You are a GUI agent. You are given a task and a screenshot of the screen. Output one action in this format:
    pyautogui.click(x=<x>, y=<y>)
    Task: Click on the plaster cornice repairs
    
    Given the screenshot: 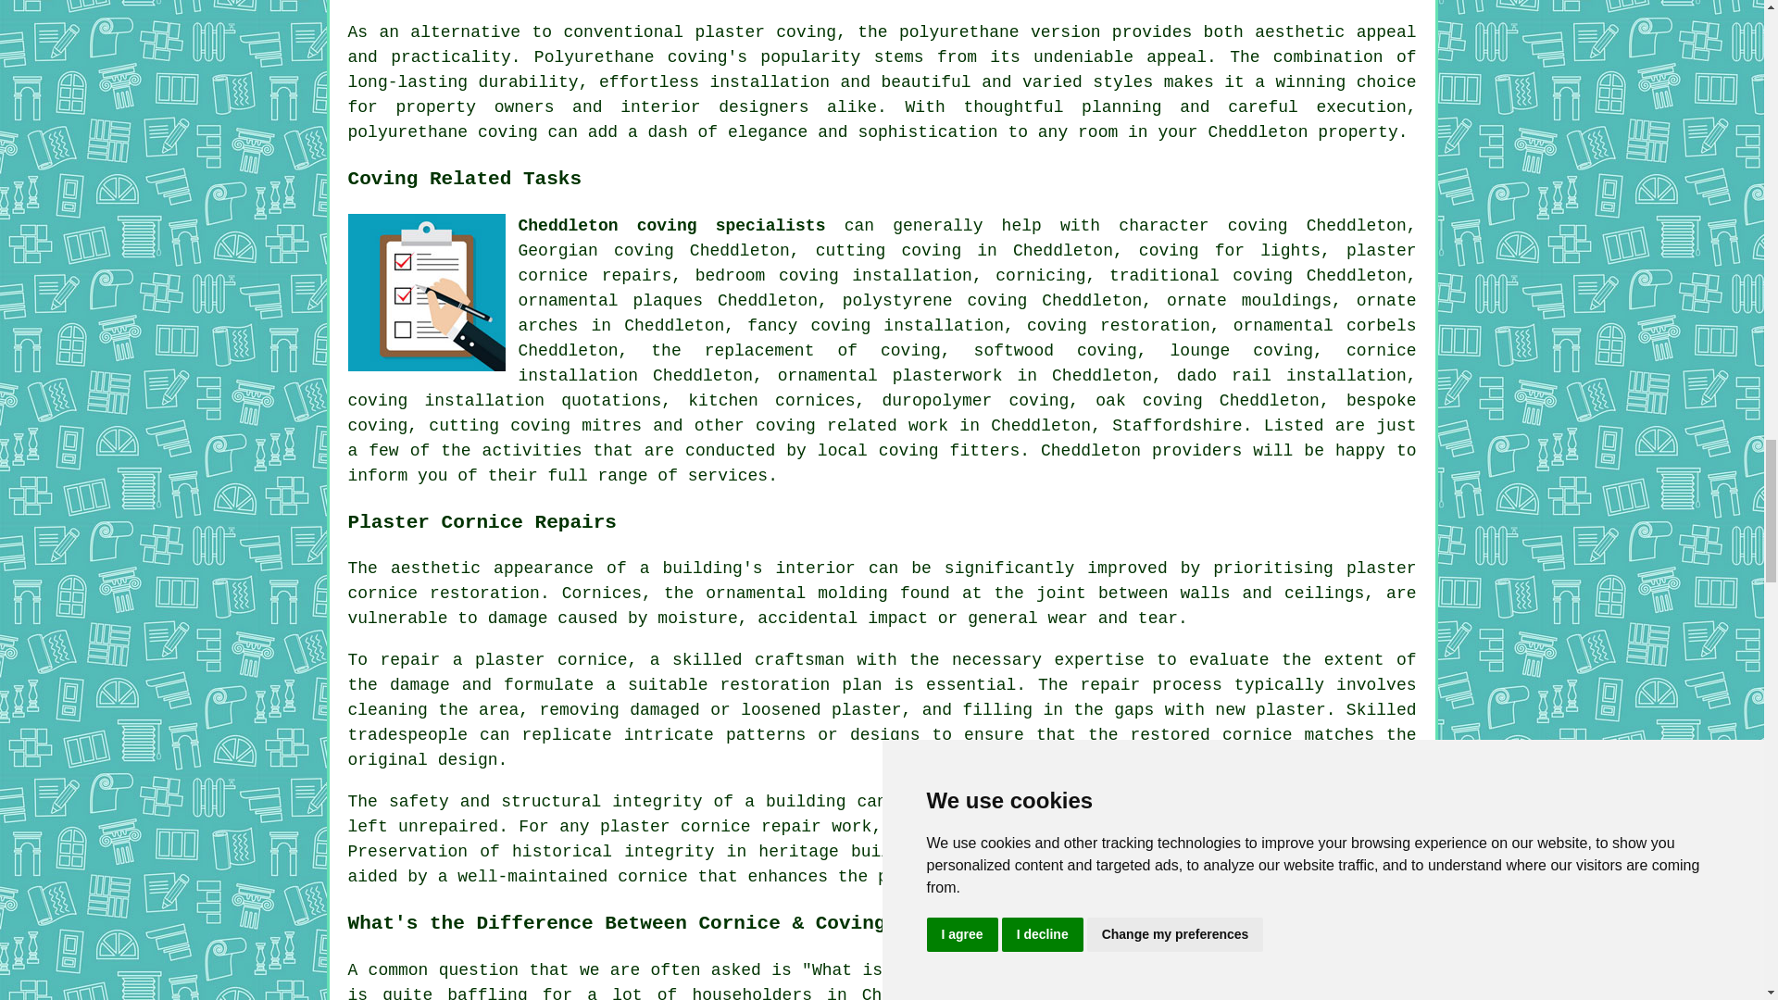 What is the action you would take?
    pyautogui.click(x=968, y=262)
    